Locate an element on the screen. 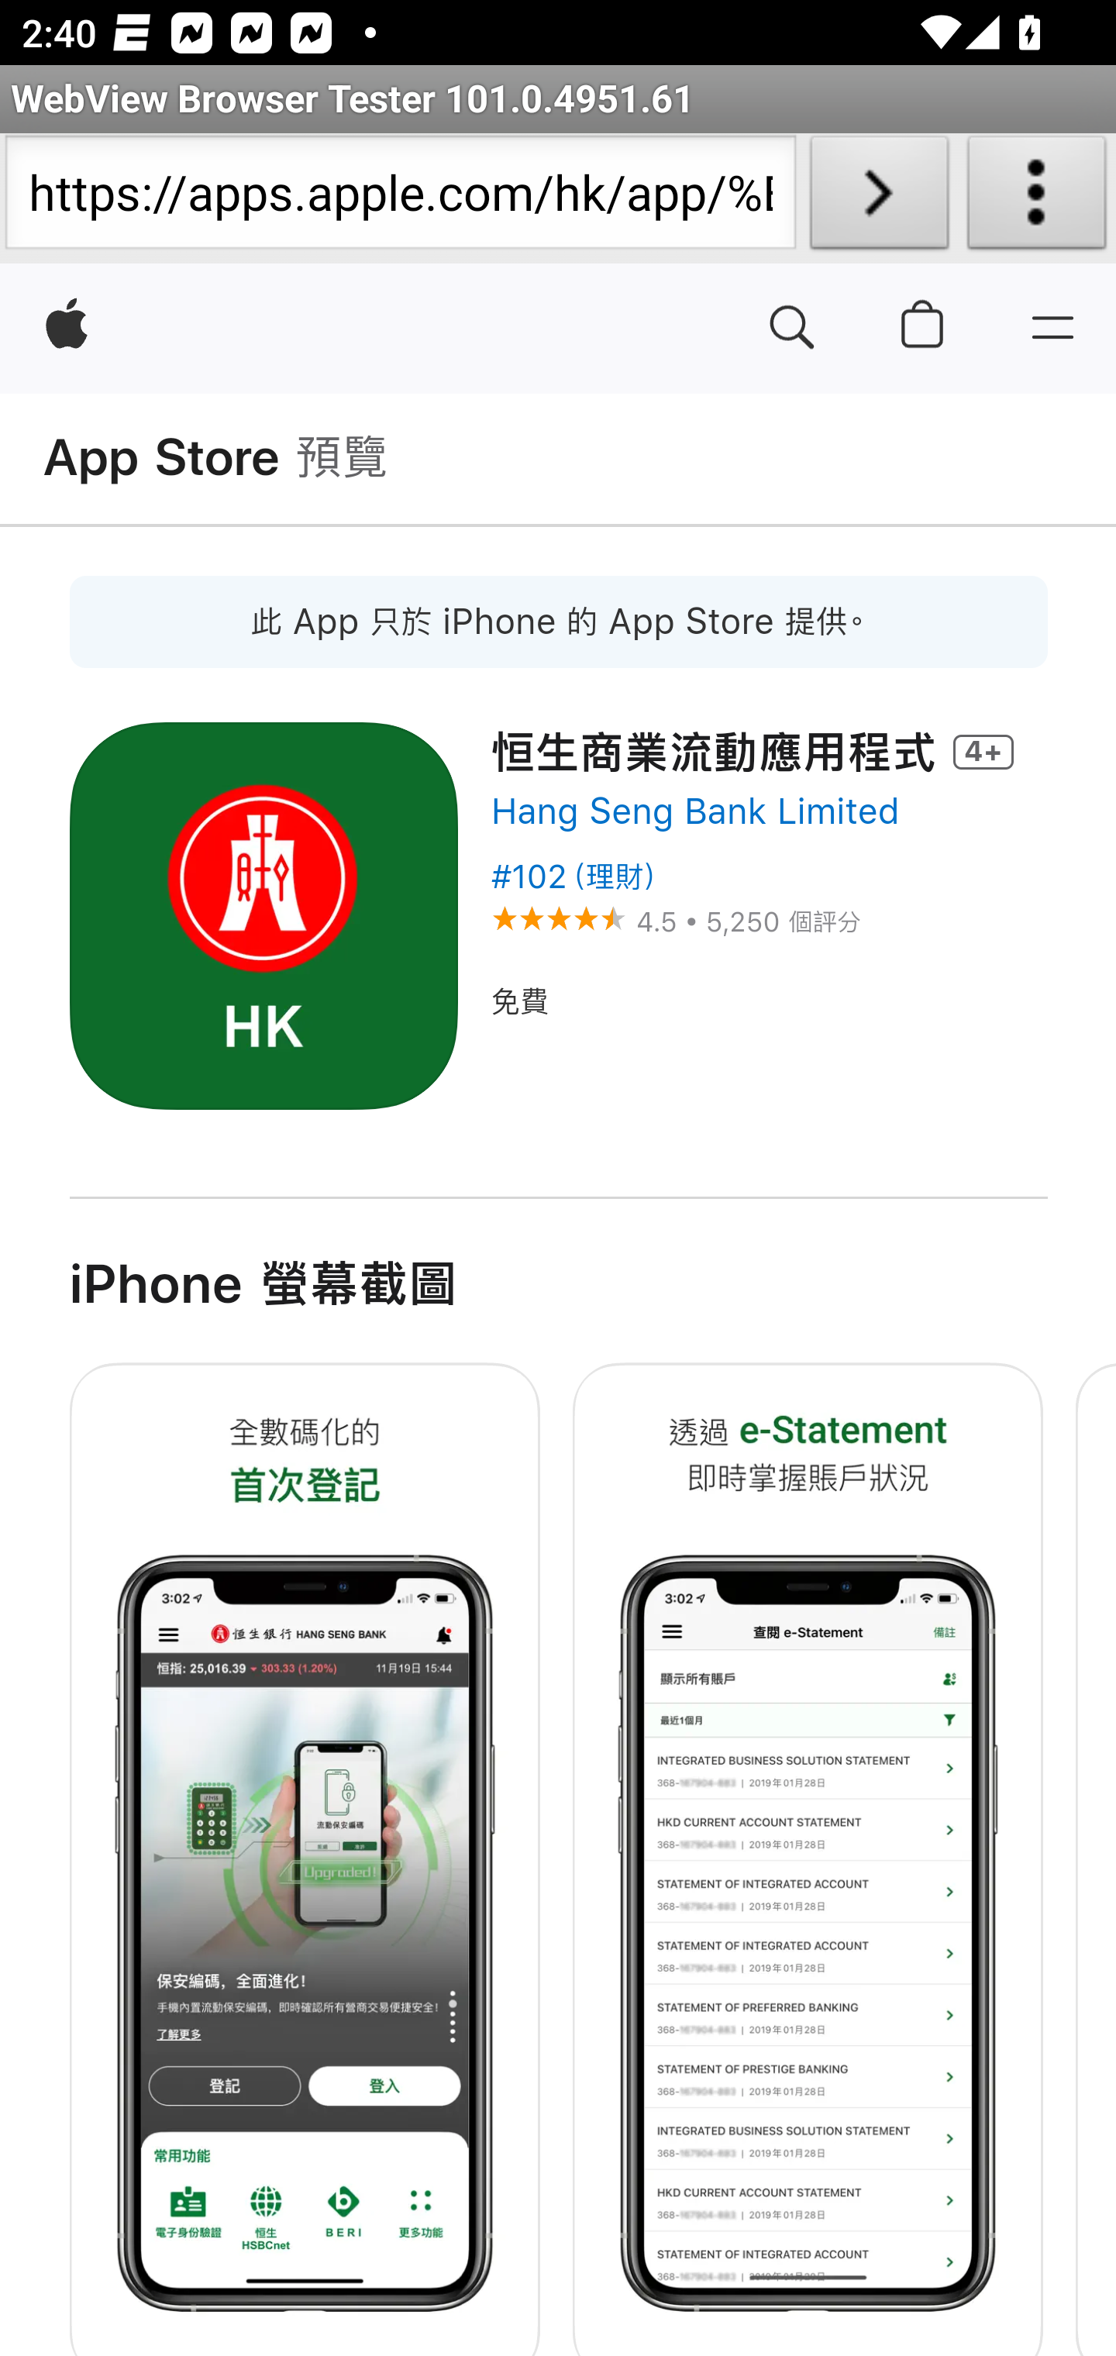 The height and width of the screenshot is (2356, 1116). #102（理財） is located at coordinates (576, 877).